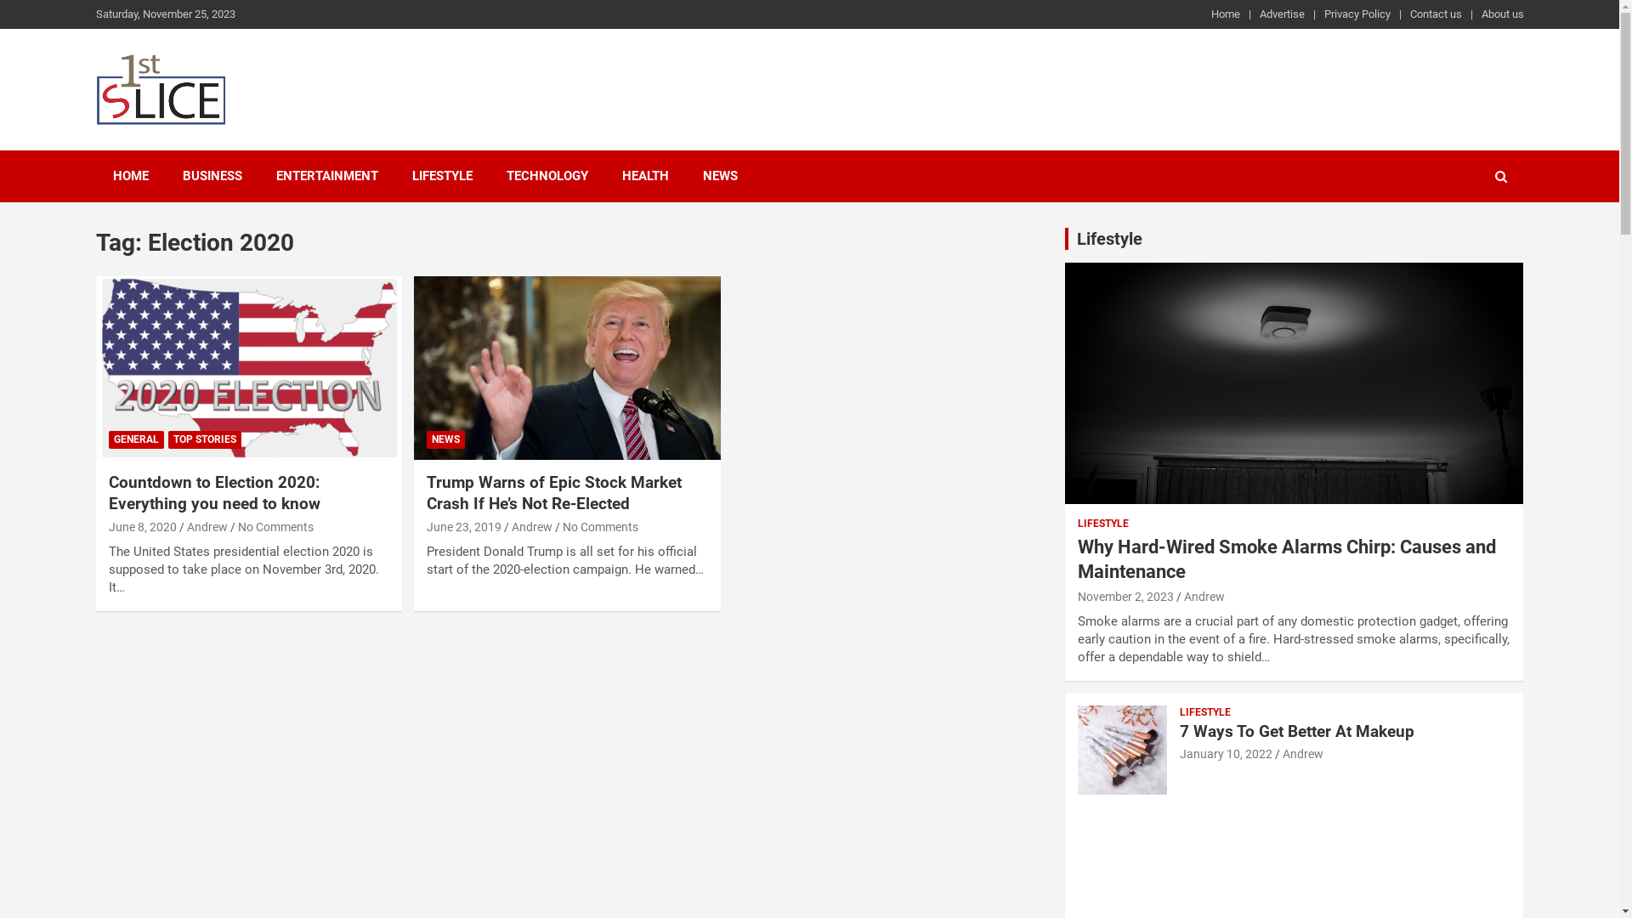 This screenshot has width=1632, height=918. I want to click on November 2, 2023, so click(1125, 597).